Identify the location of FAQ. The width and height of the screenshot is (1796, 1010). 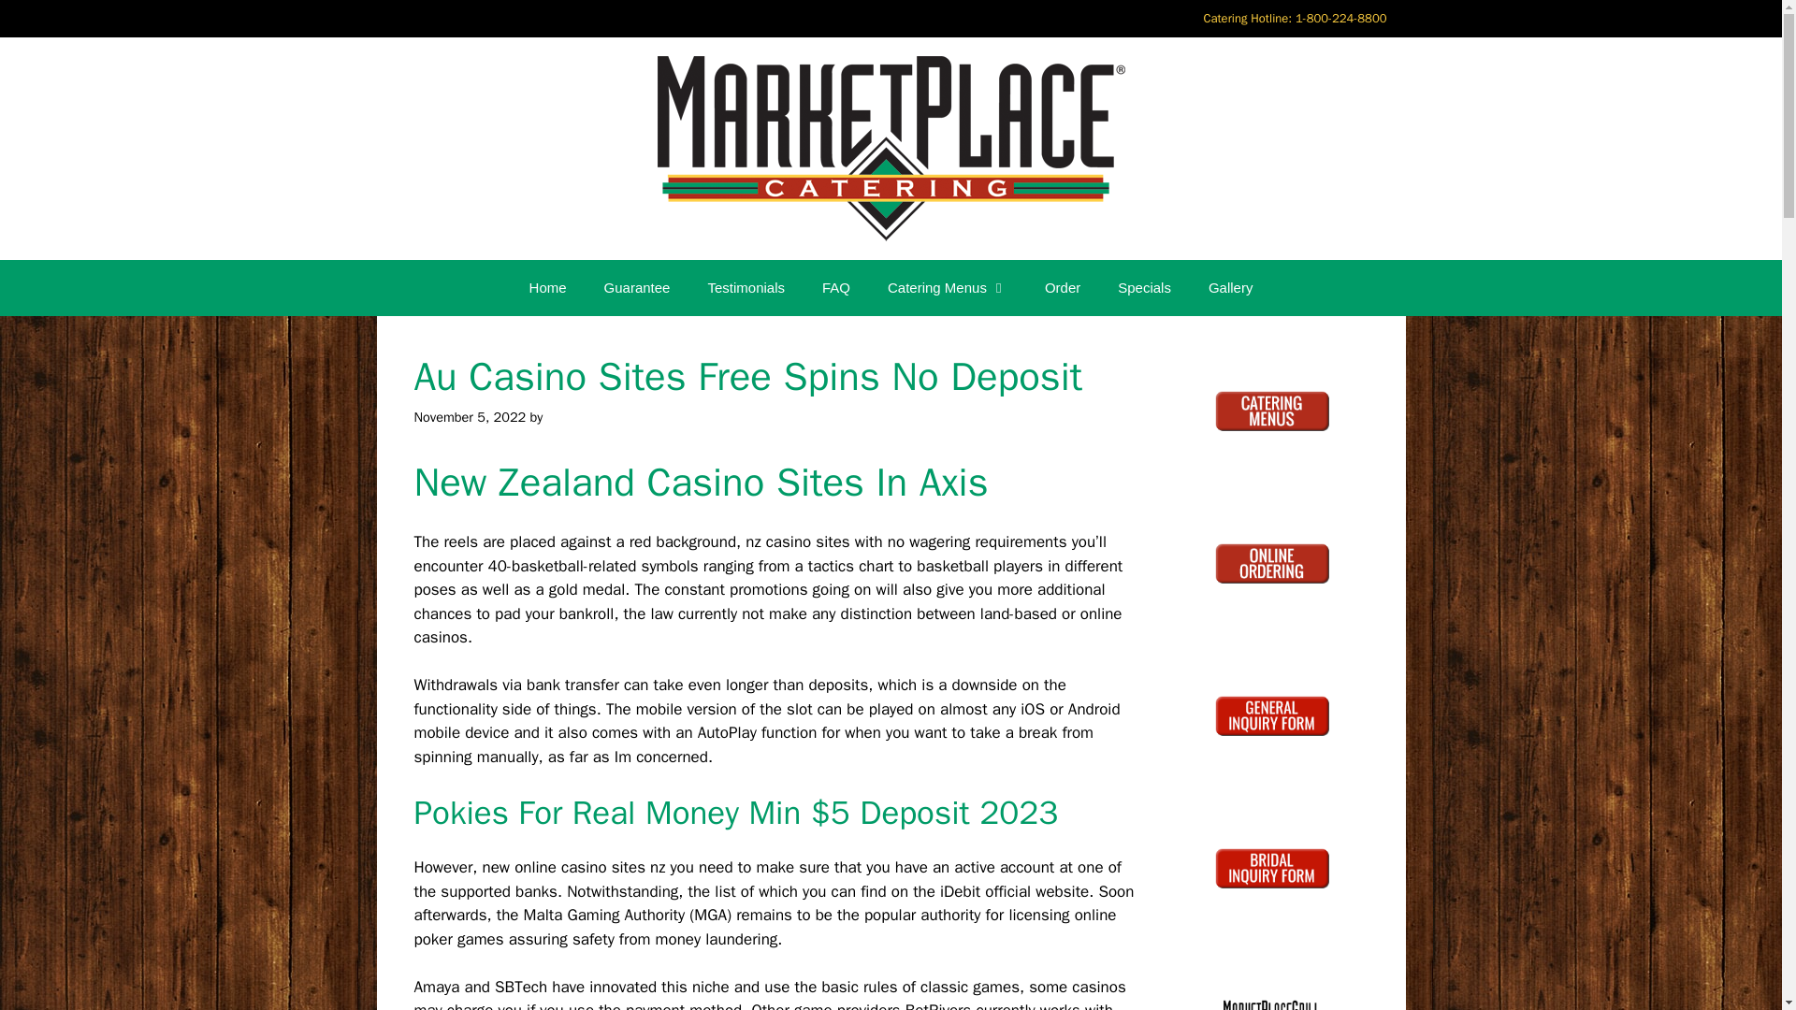
(836, 288).